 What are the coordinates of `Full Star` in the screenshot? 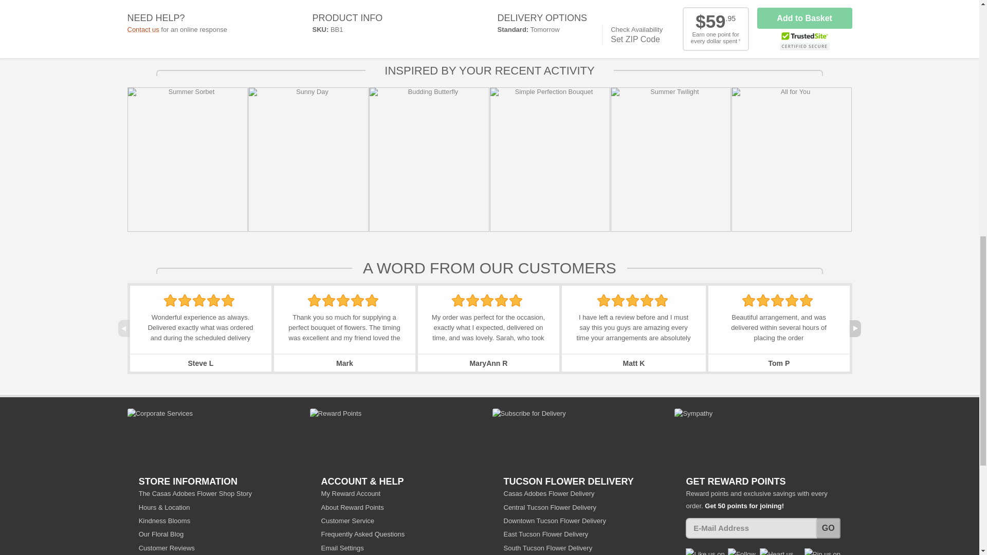 It's located at (342, 301).